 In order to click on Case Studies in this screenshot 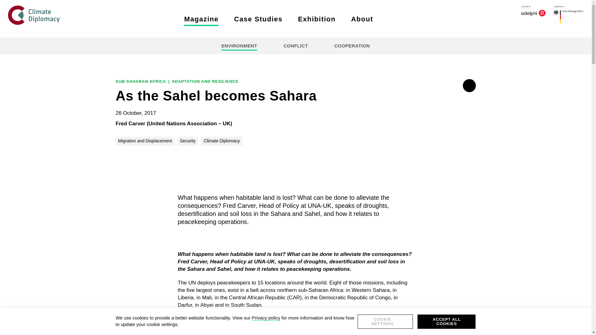, I will do `click(258, 19)`.